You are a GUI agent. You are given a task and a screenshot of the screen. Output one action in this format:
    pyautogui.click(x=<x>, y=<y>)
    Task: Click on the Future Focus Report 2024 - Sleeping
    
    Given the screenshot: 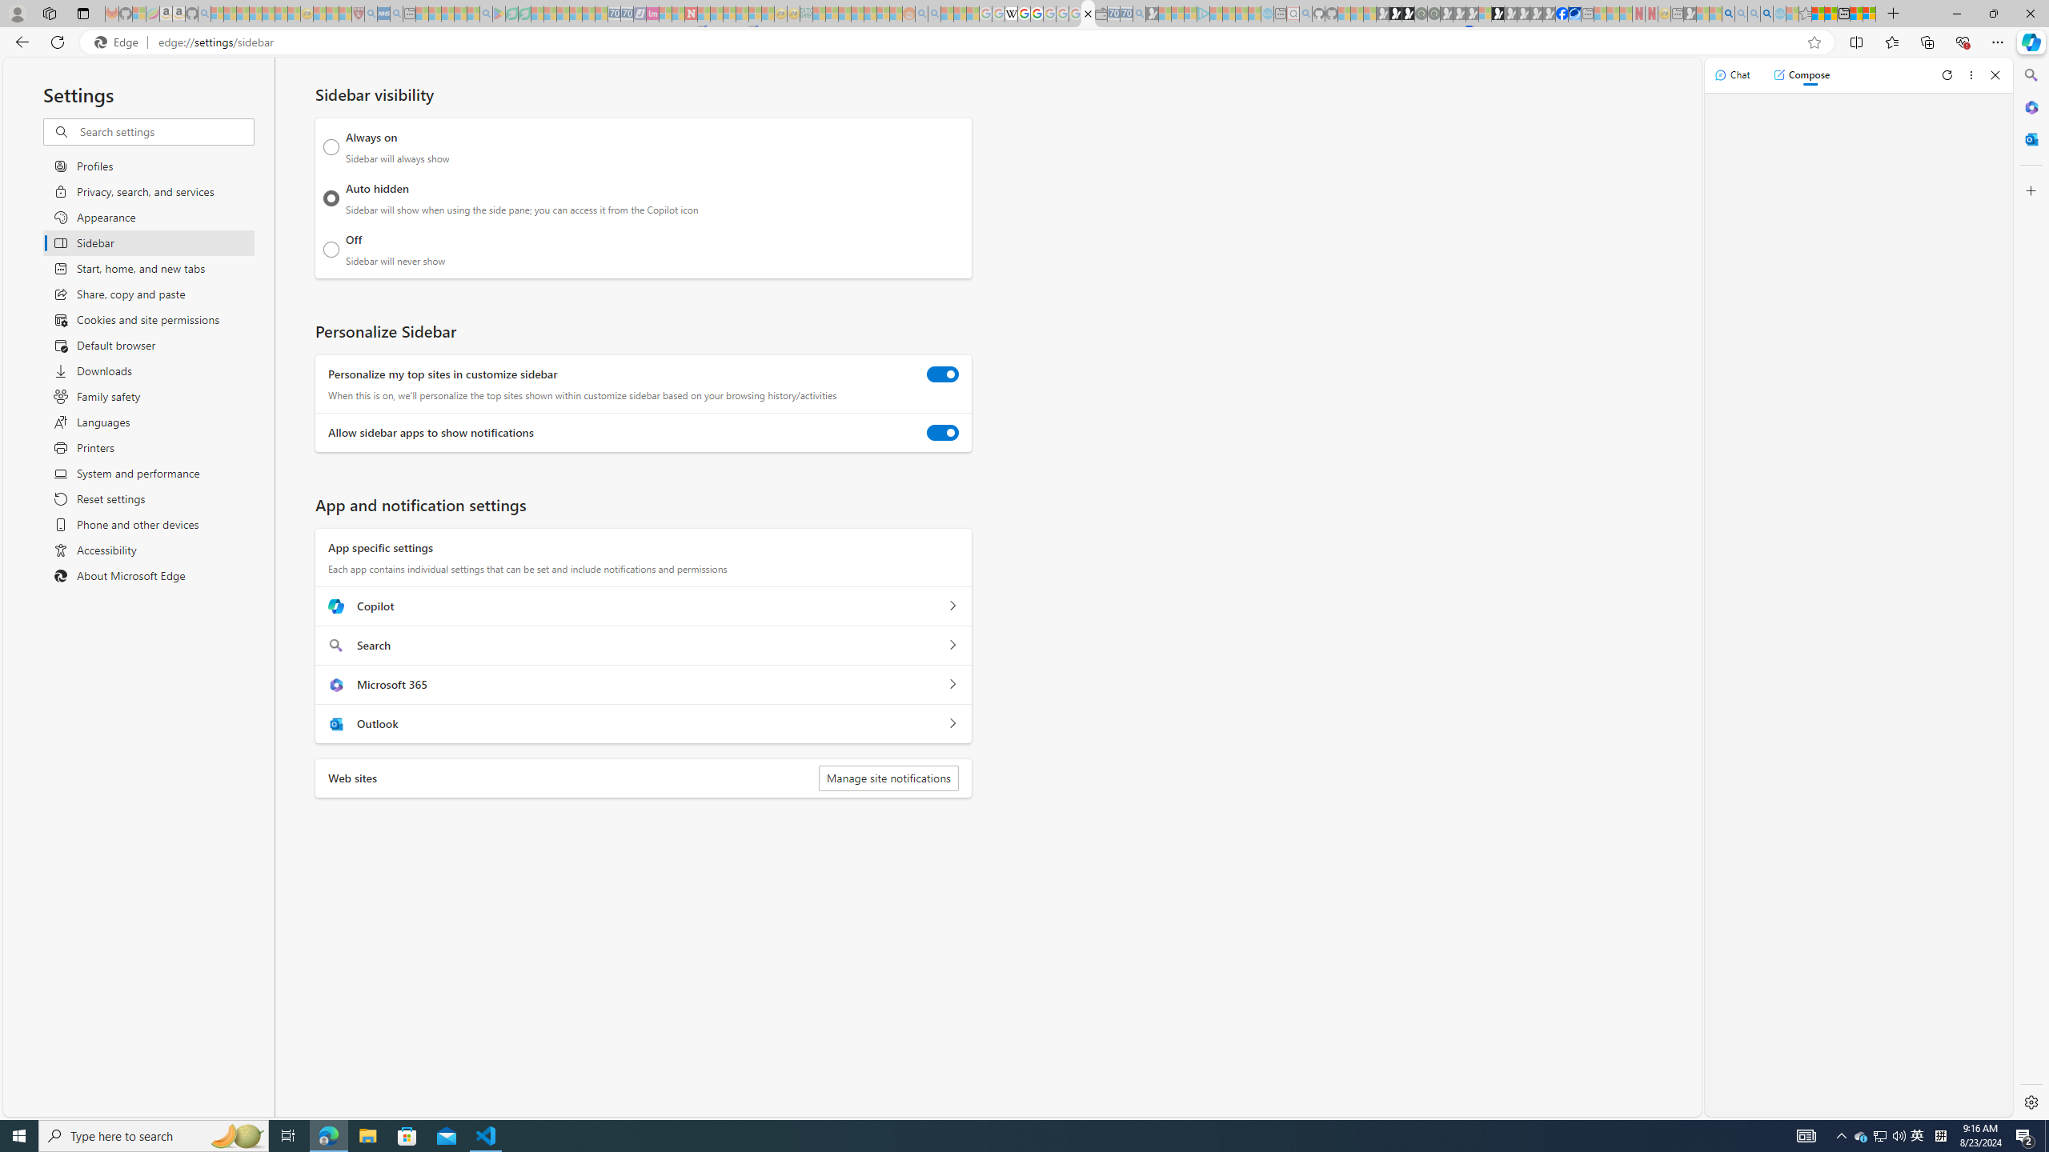 What is the action you would take?
    pyautogui.click(x=1433, y=14)
    